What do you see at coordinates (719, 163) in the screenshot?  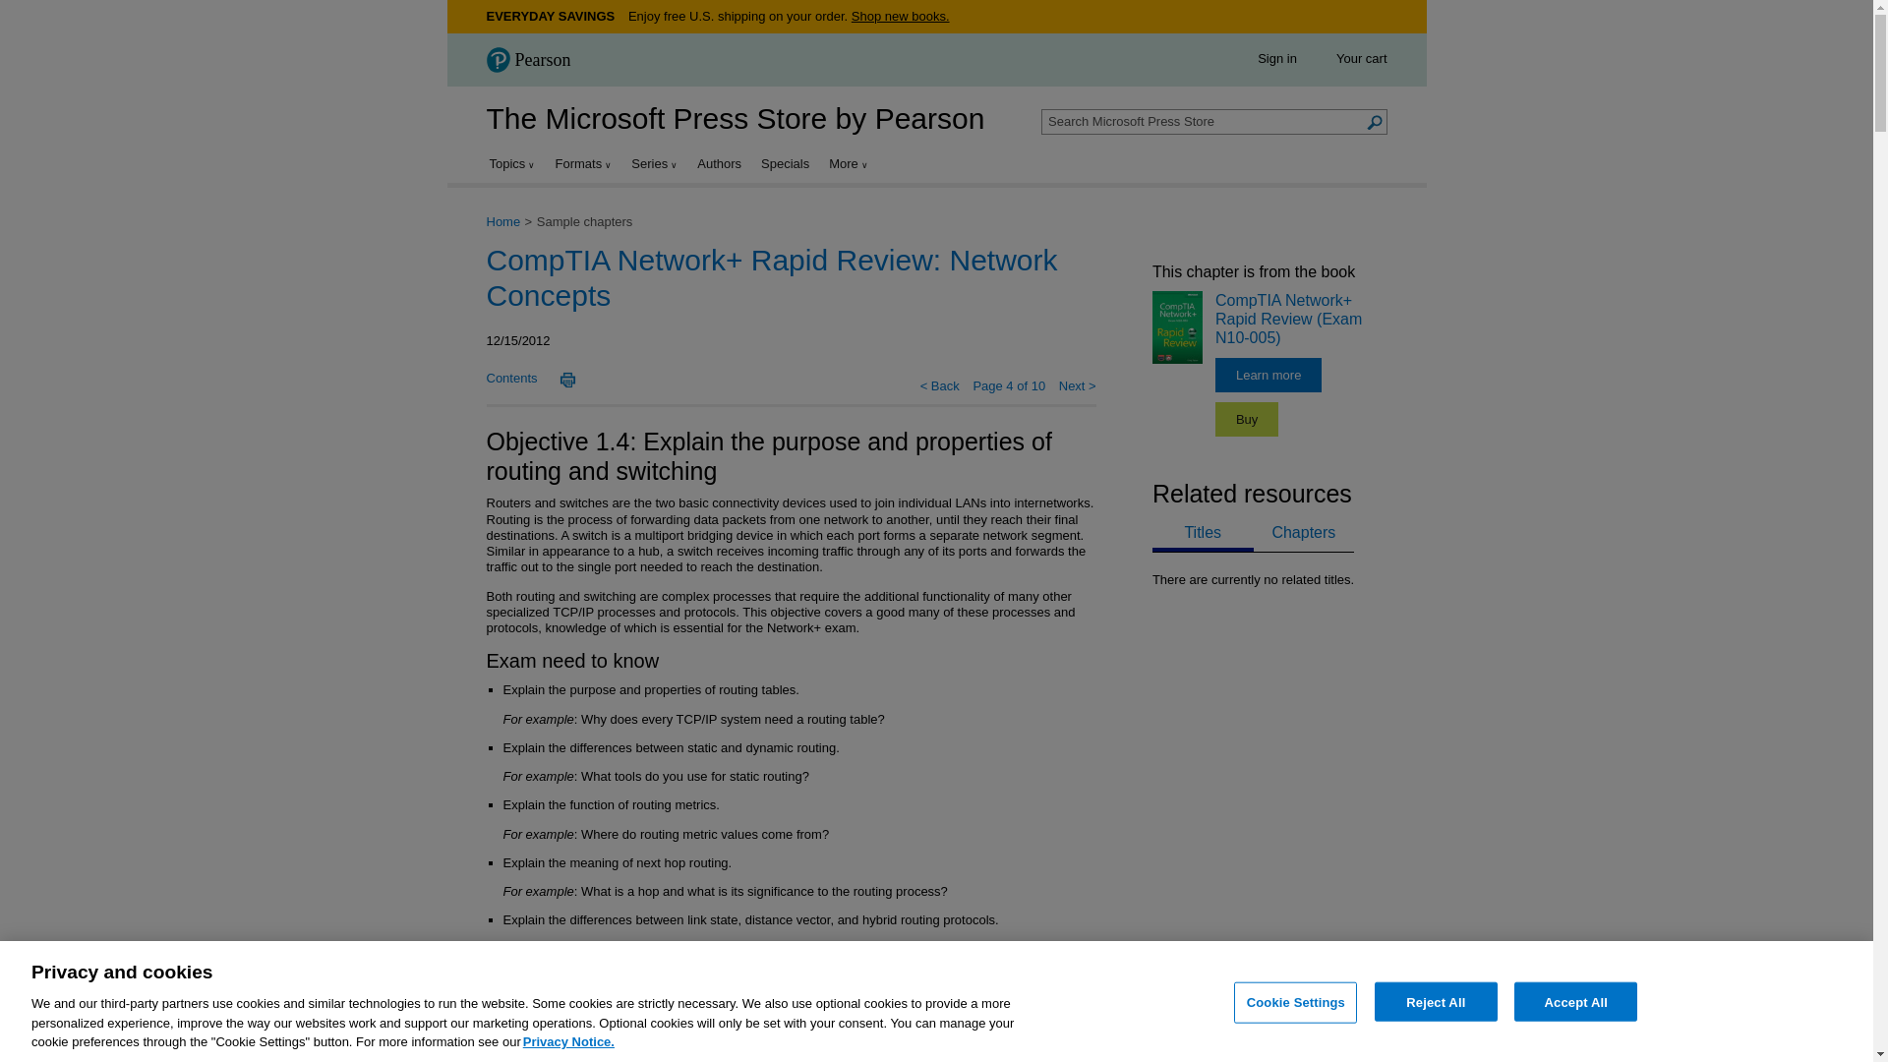 I see `Authors` at bounding box center [719, 163].